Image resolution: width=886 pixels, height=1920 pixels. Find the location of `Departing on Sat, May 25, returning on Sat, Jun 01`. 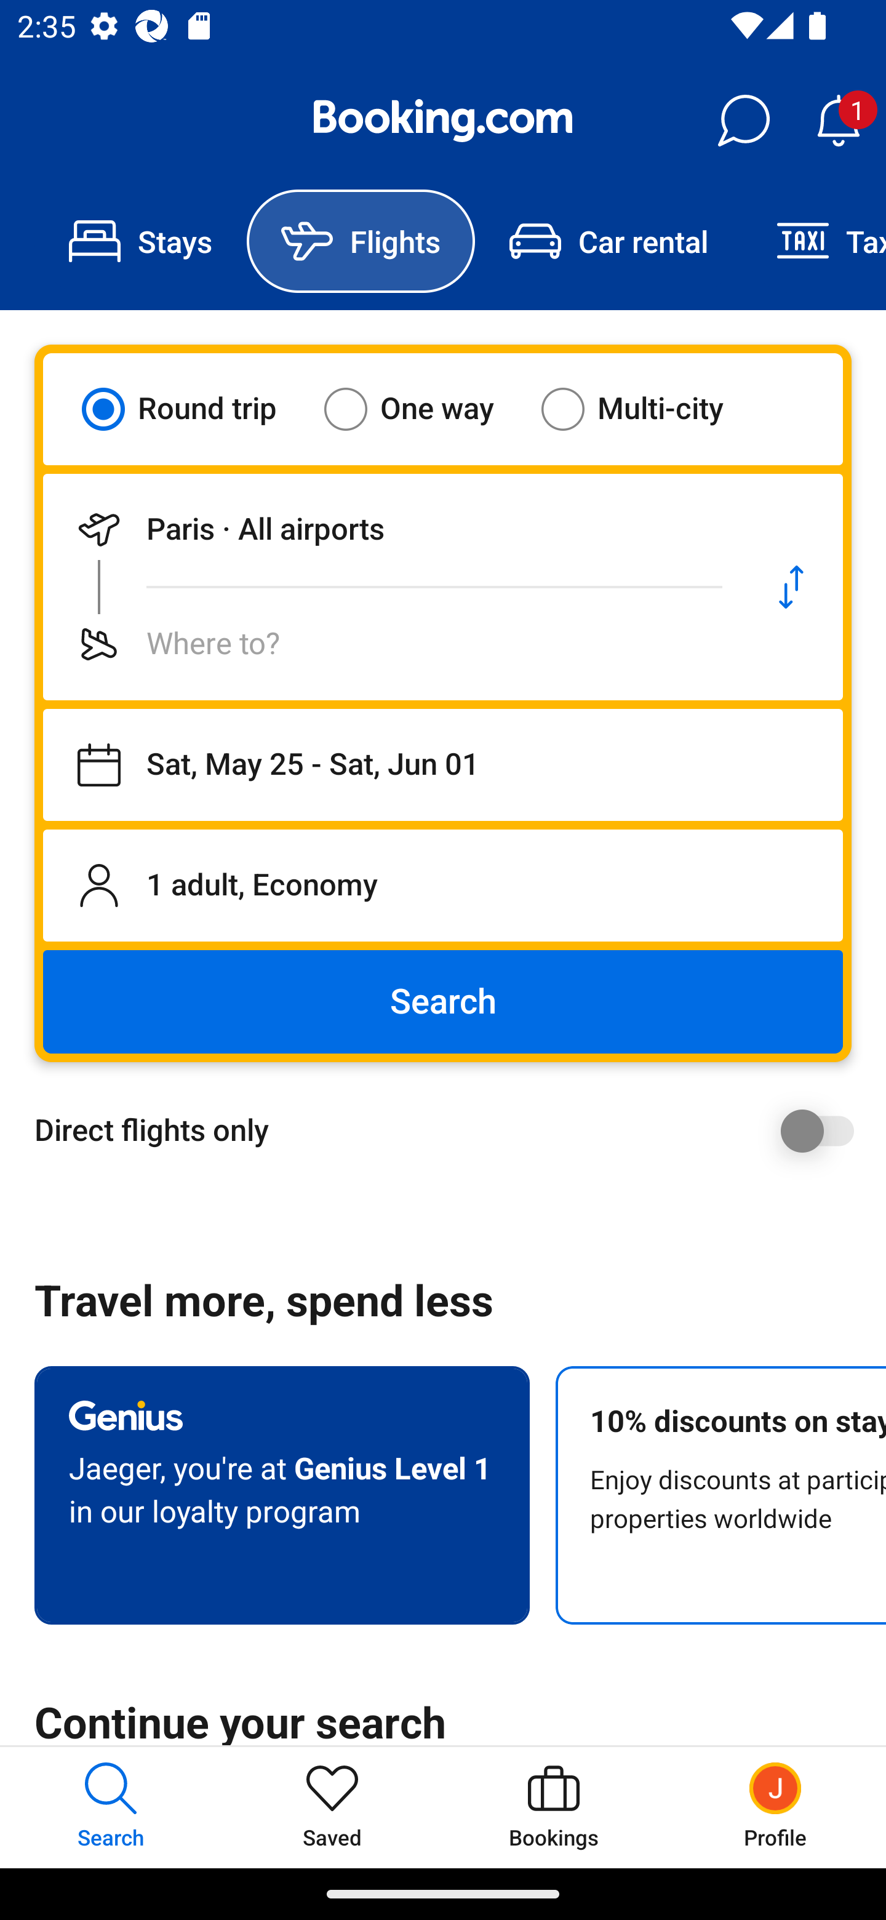

Departing on Sat, May 25, returning on Sat, Jun 01 is located at coordinates (443, 765).